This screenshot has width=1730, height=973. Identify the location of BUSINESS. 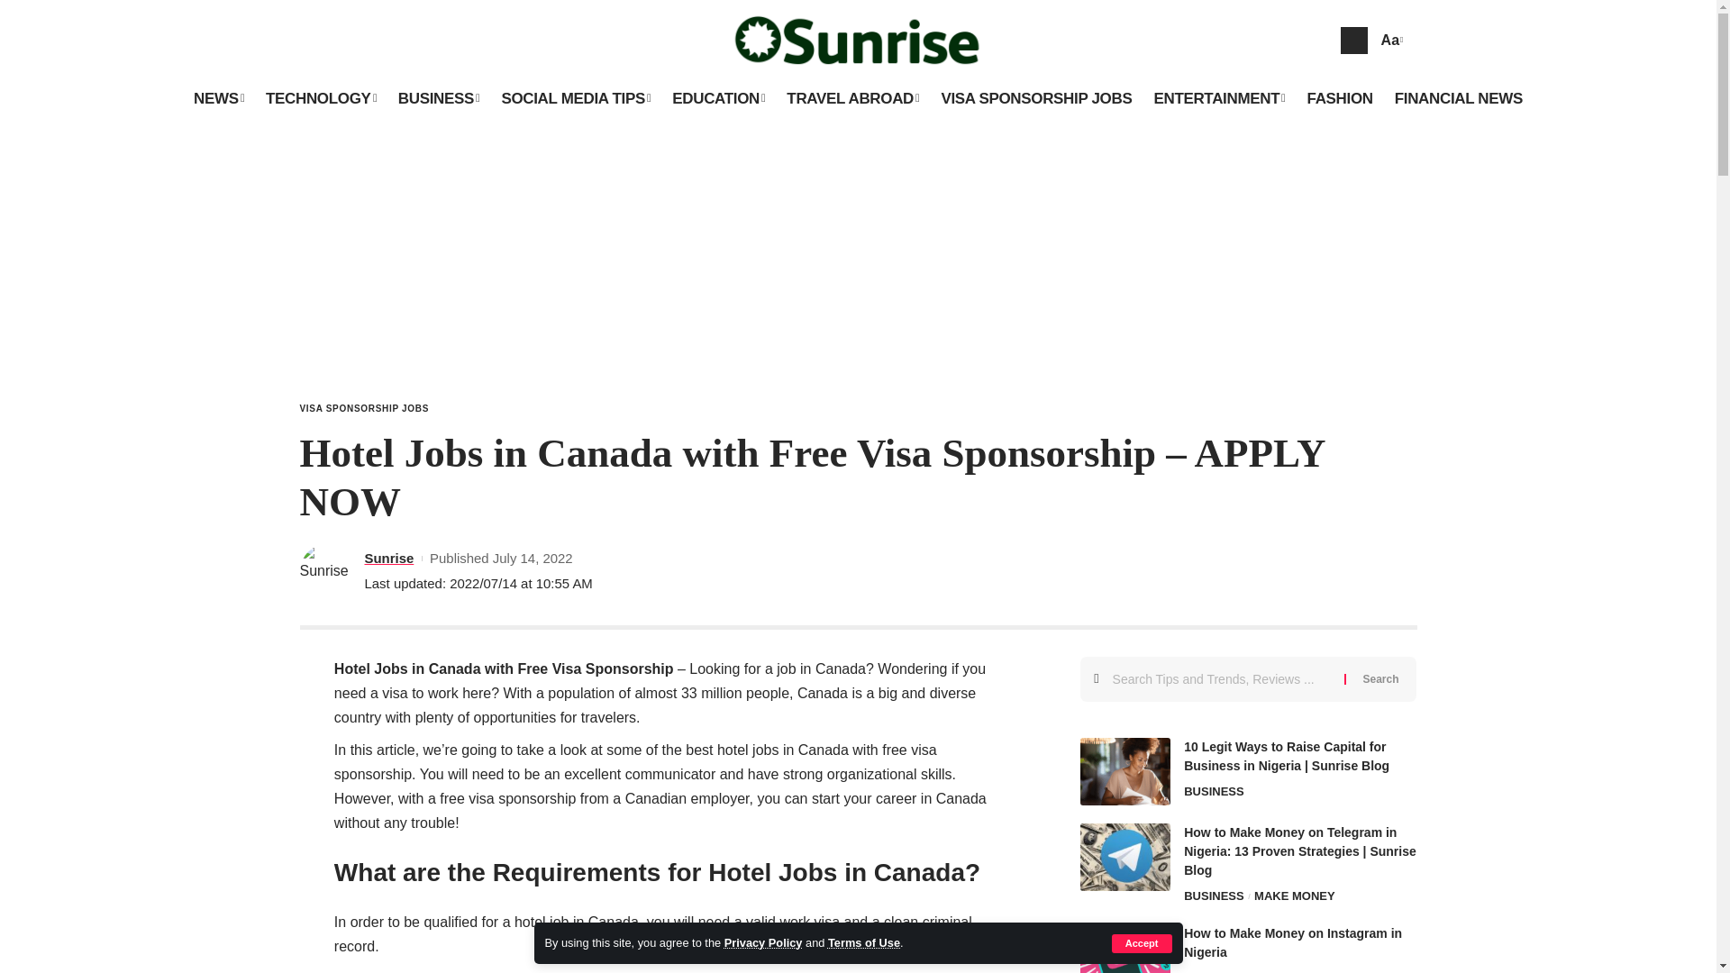
(440, 98).